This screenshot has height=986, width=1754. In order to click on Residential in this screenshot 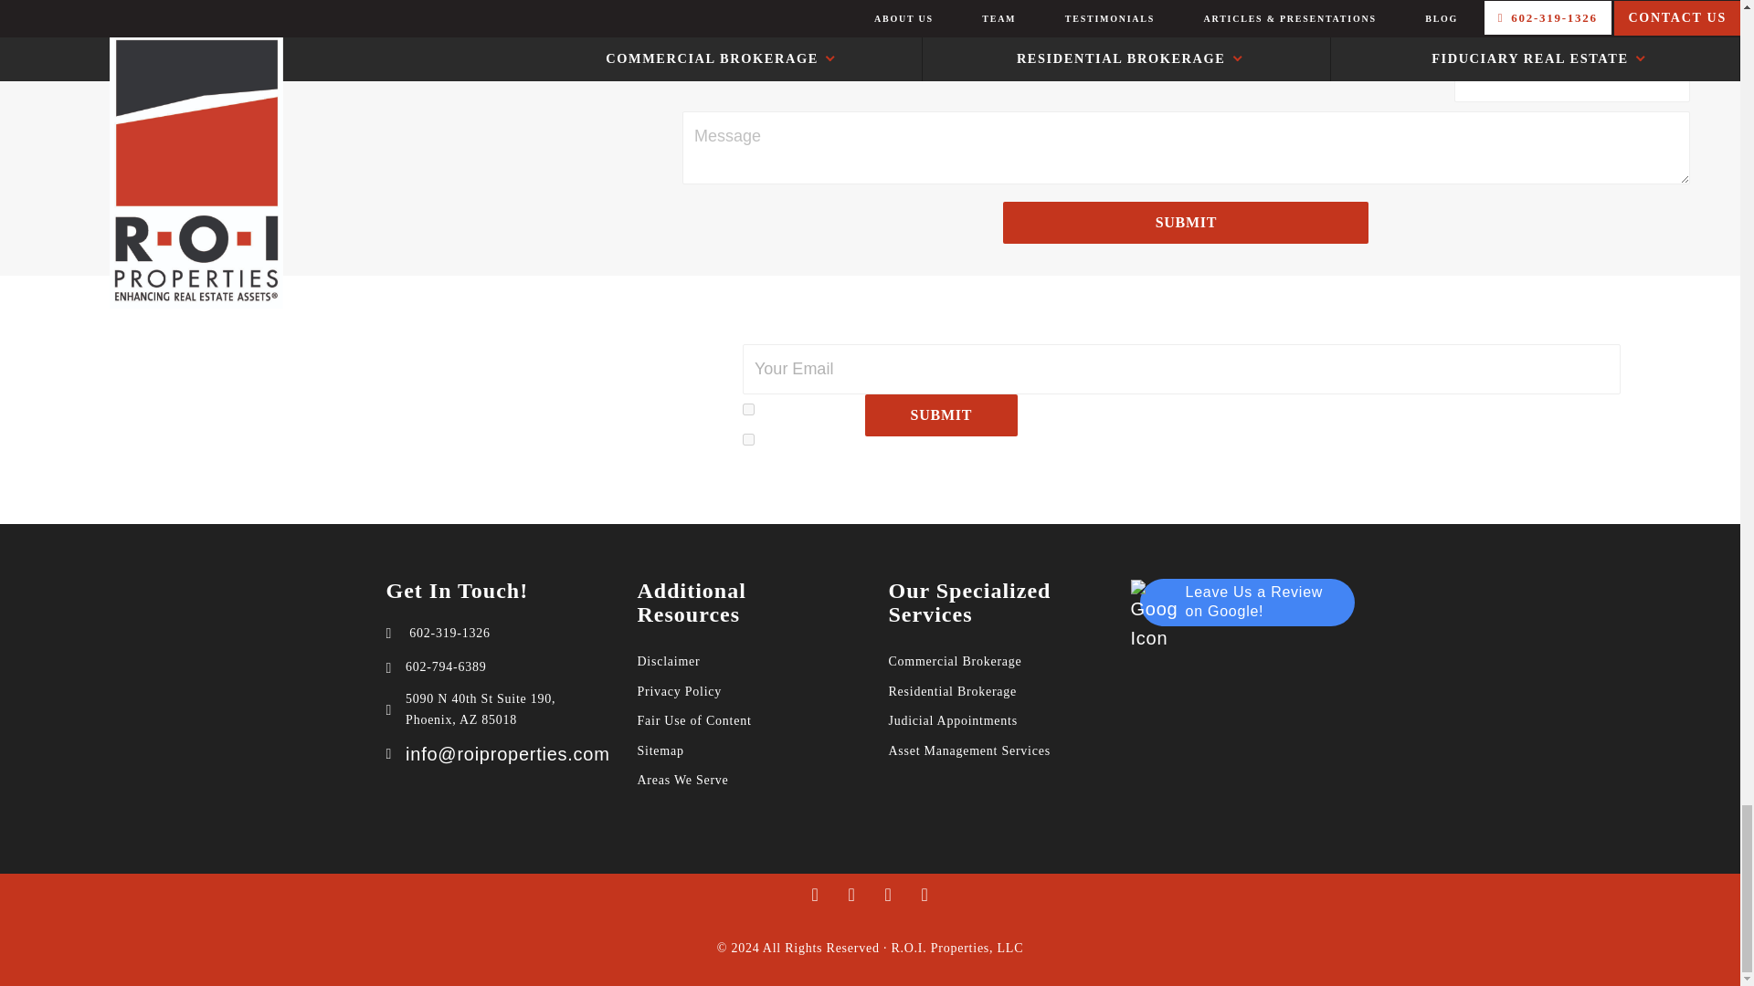, I will do `click(747, 440)`.